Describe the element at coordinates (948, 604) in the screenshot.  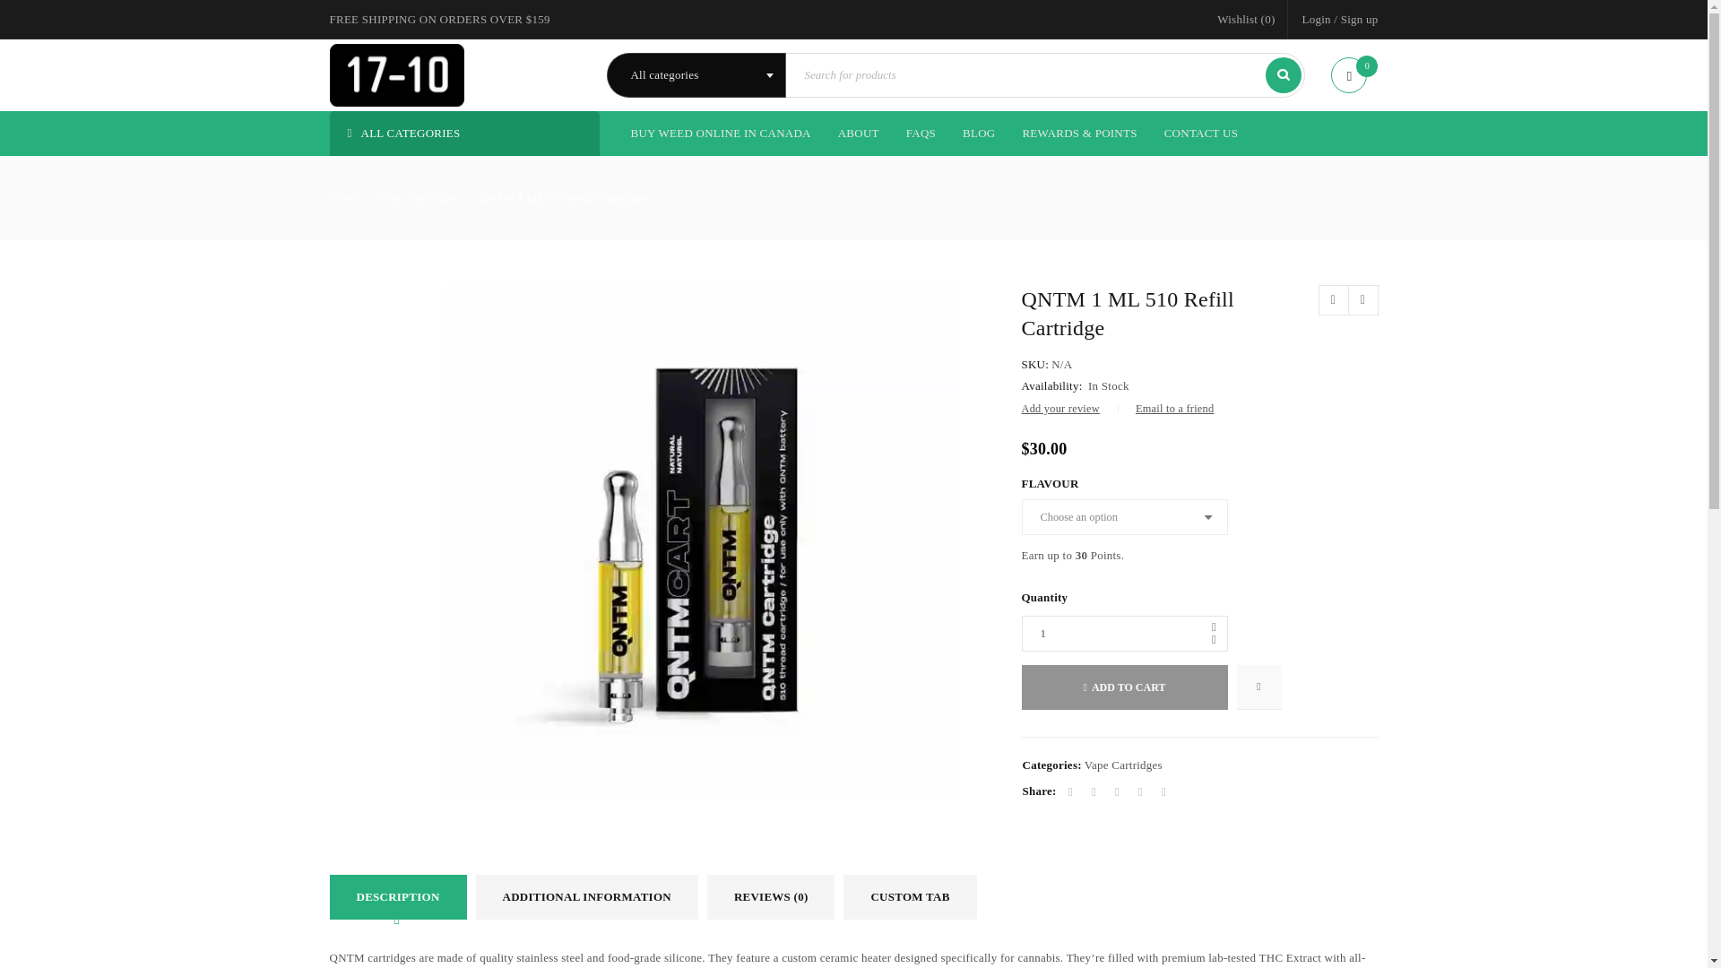
I see `Register` at that location.